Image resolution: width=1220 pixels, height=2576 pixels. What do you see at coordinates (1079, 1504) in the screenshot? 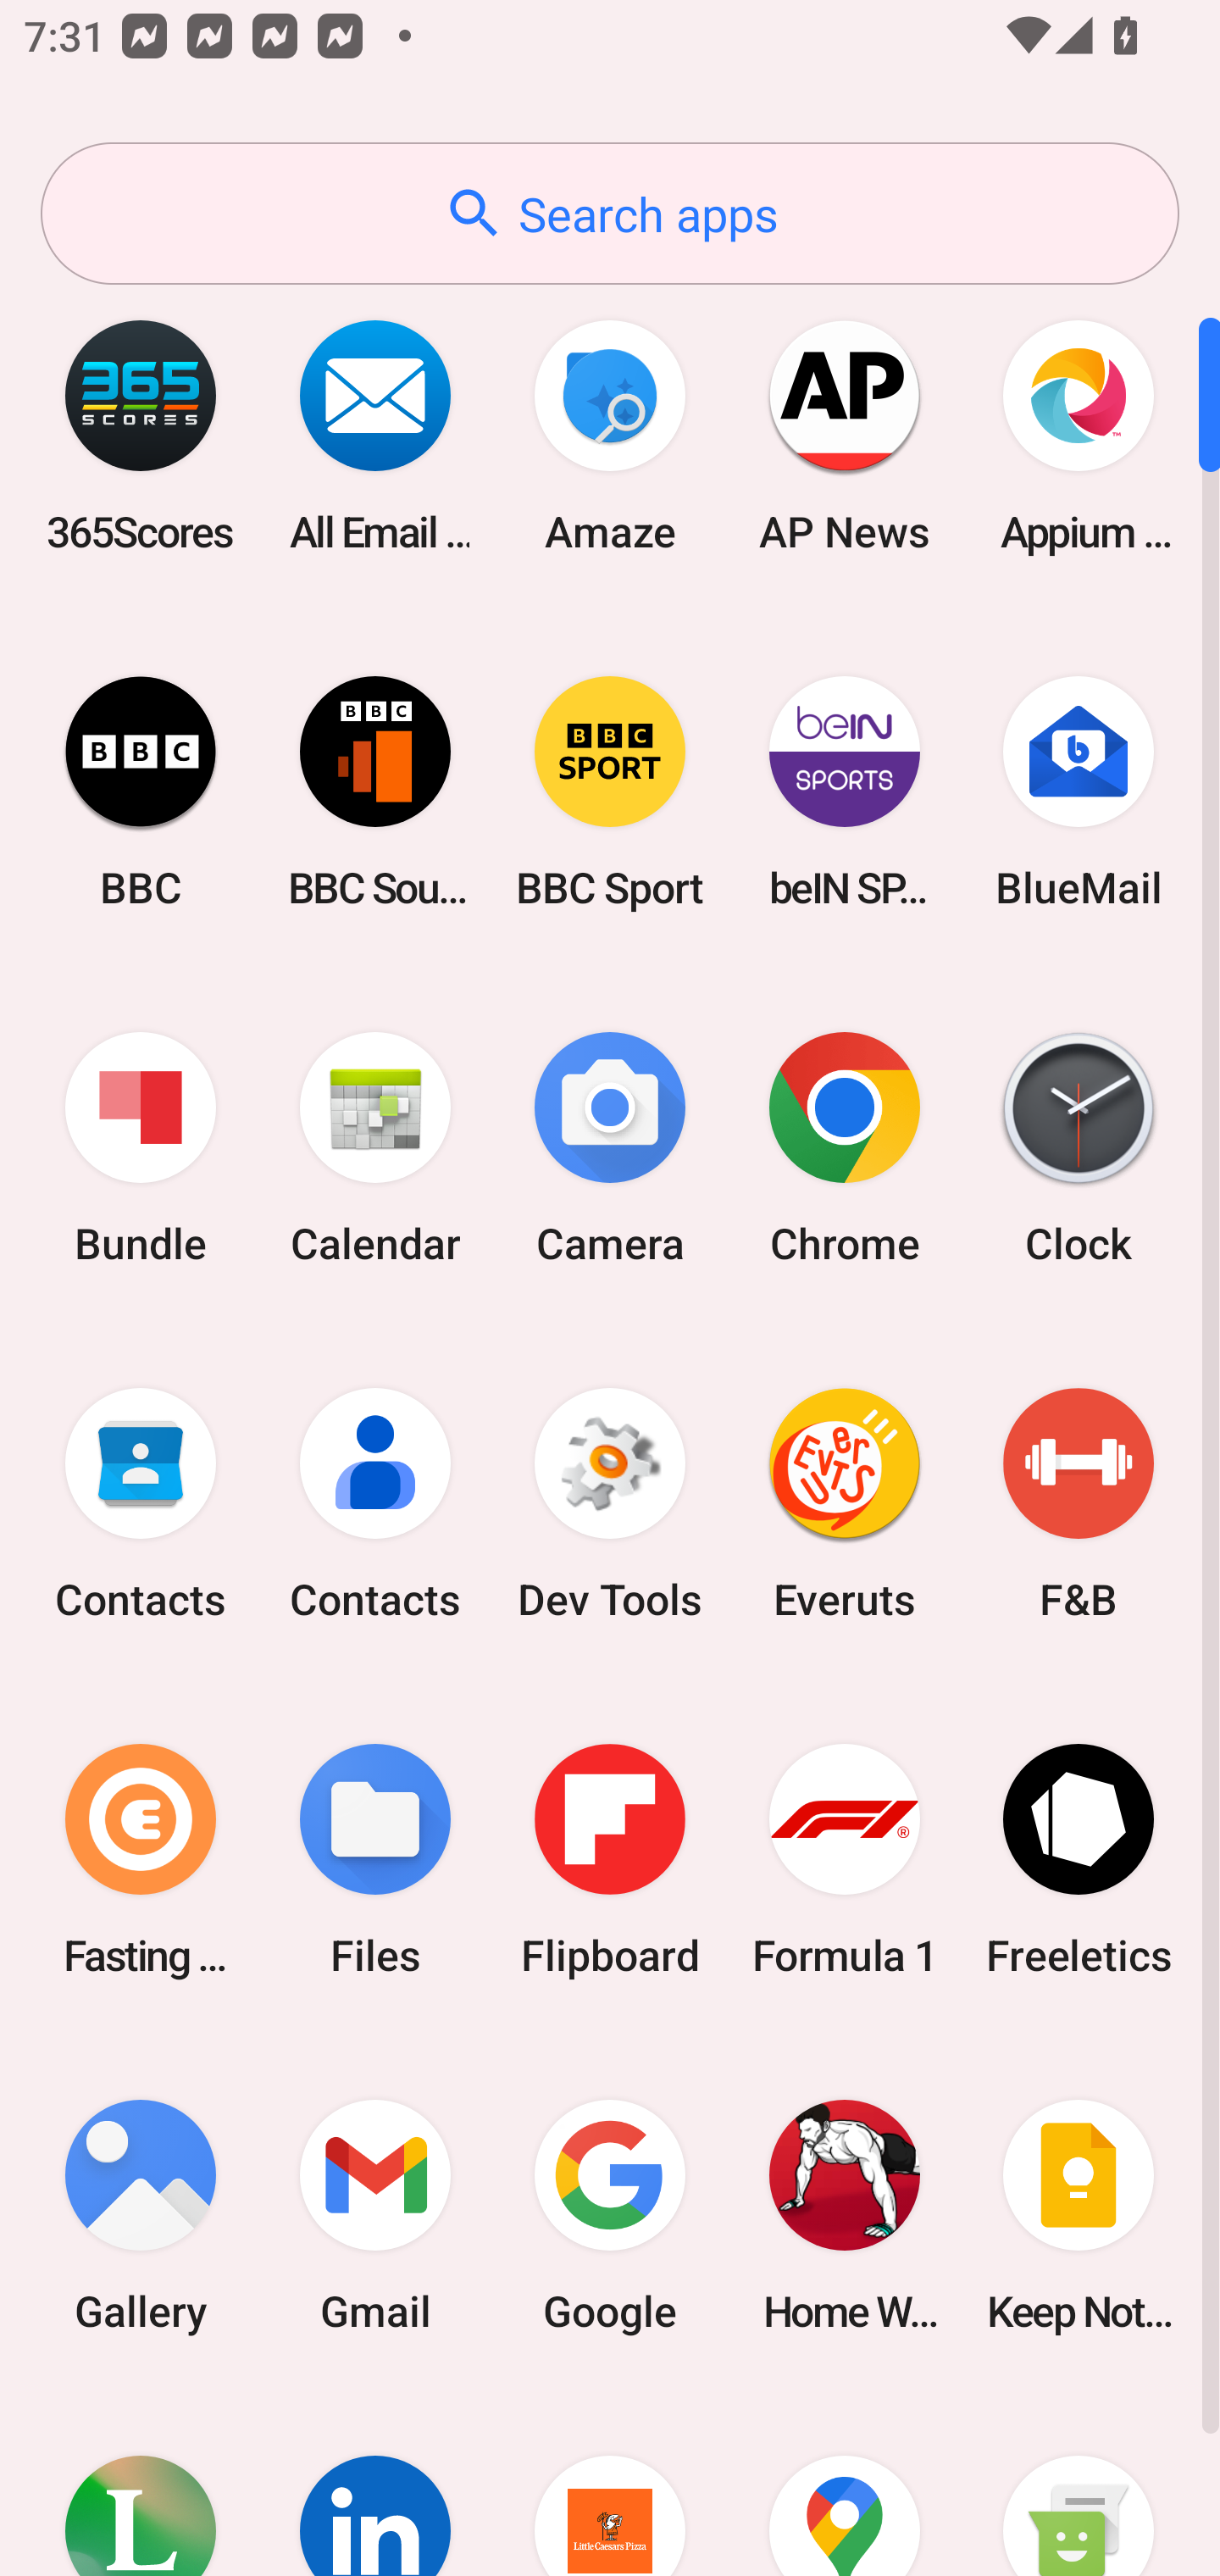
I see `F&B` at bounding box center [1079, 1504].